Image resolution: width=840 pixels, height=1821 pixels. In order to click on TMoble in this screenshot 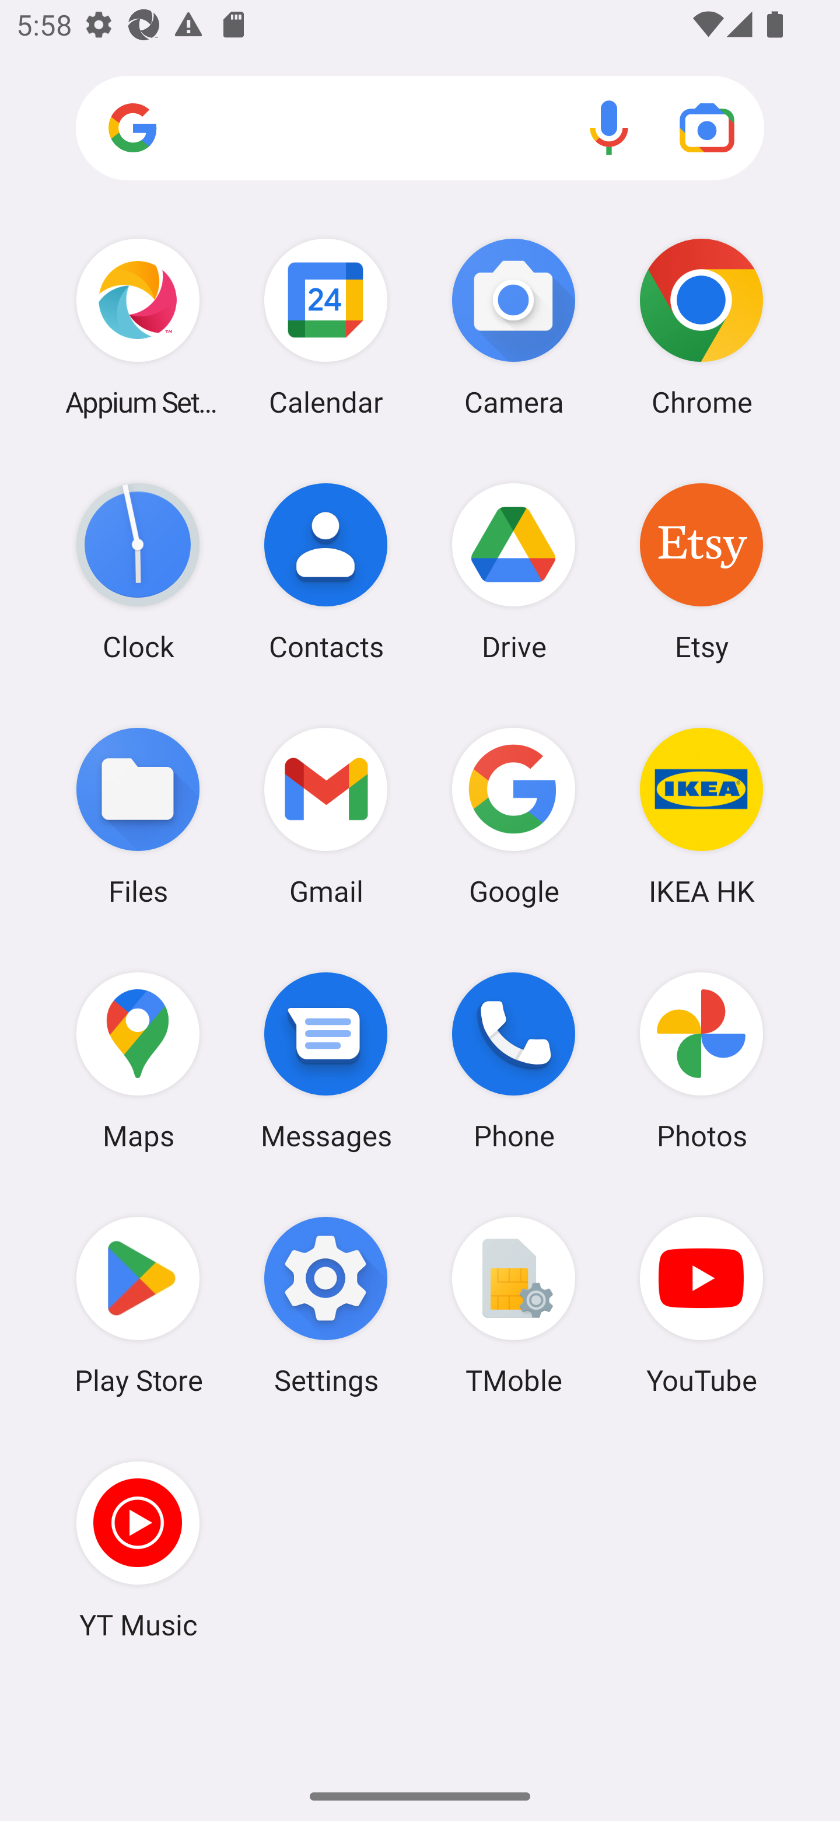, I will do `click(514, 1306)`.